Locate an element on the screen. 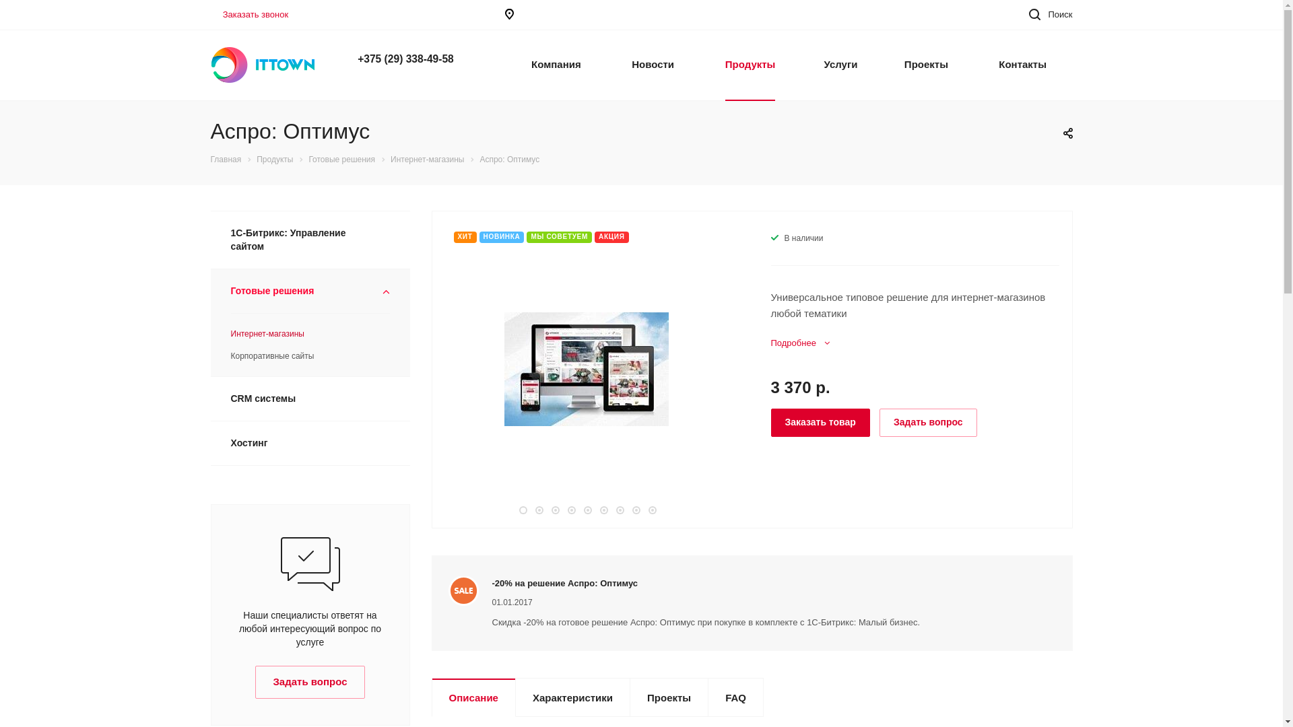 Image resolution: width=1293 pixels, height=727 pixels. 4 is located at coordinates (571, 510).